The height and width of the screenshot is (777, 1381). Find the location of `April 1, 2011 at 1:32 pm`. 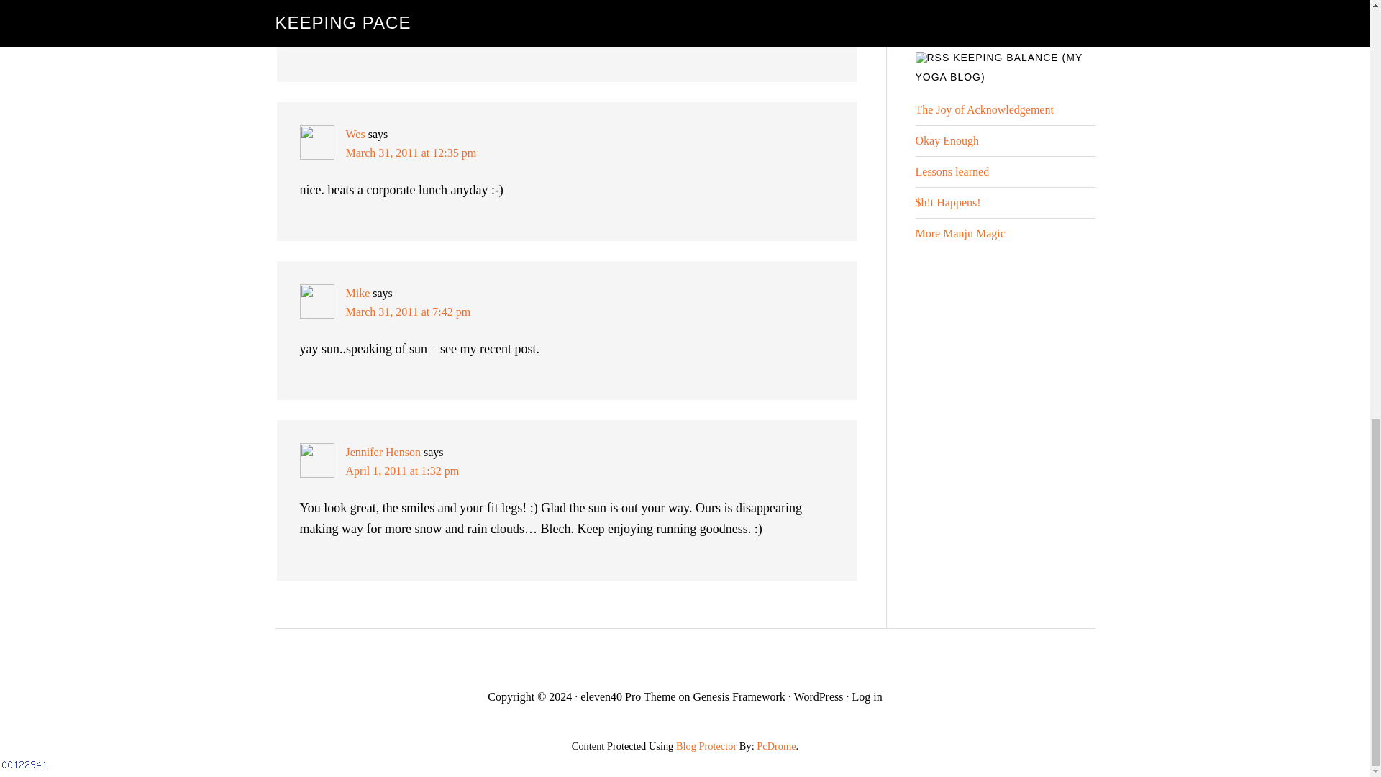

April 1, 2011 at 1:32 pm is located at coordinates (401, 471).